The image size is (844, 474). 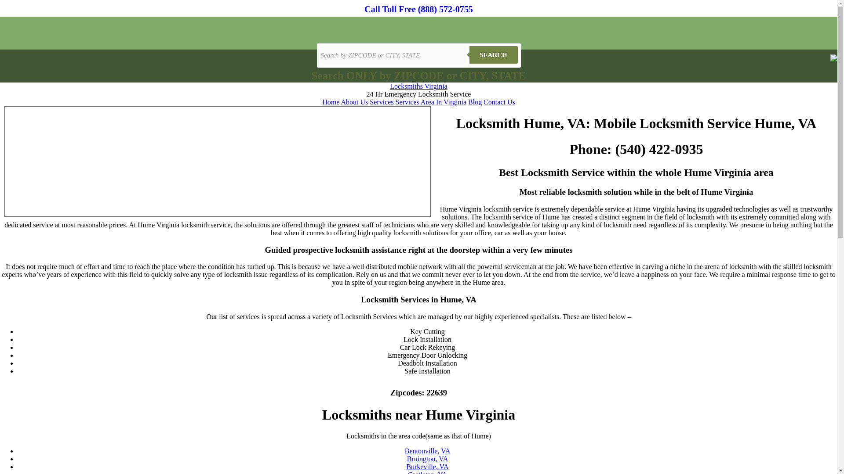 I want to click on Castleton, VA, so click(x=427, y=472).